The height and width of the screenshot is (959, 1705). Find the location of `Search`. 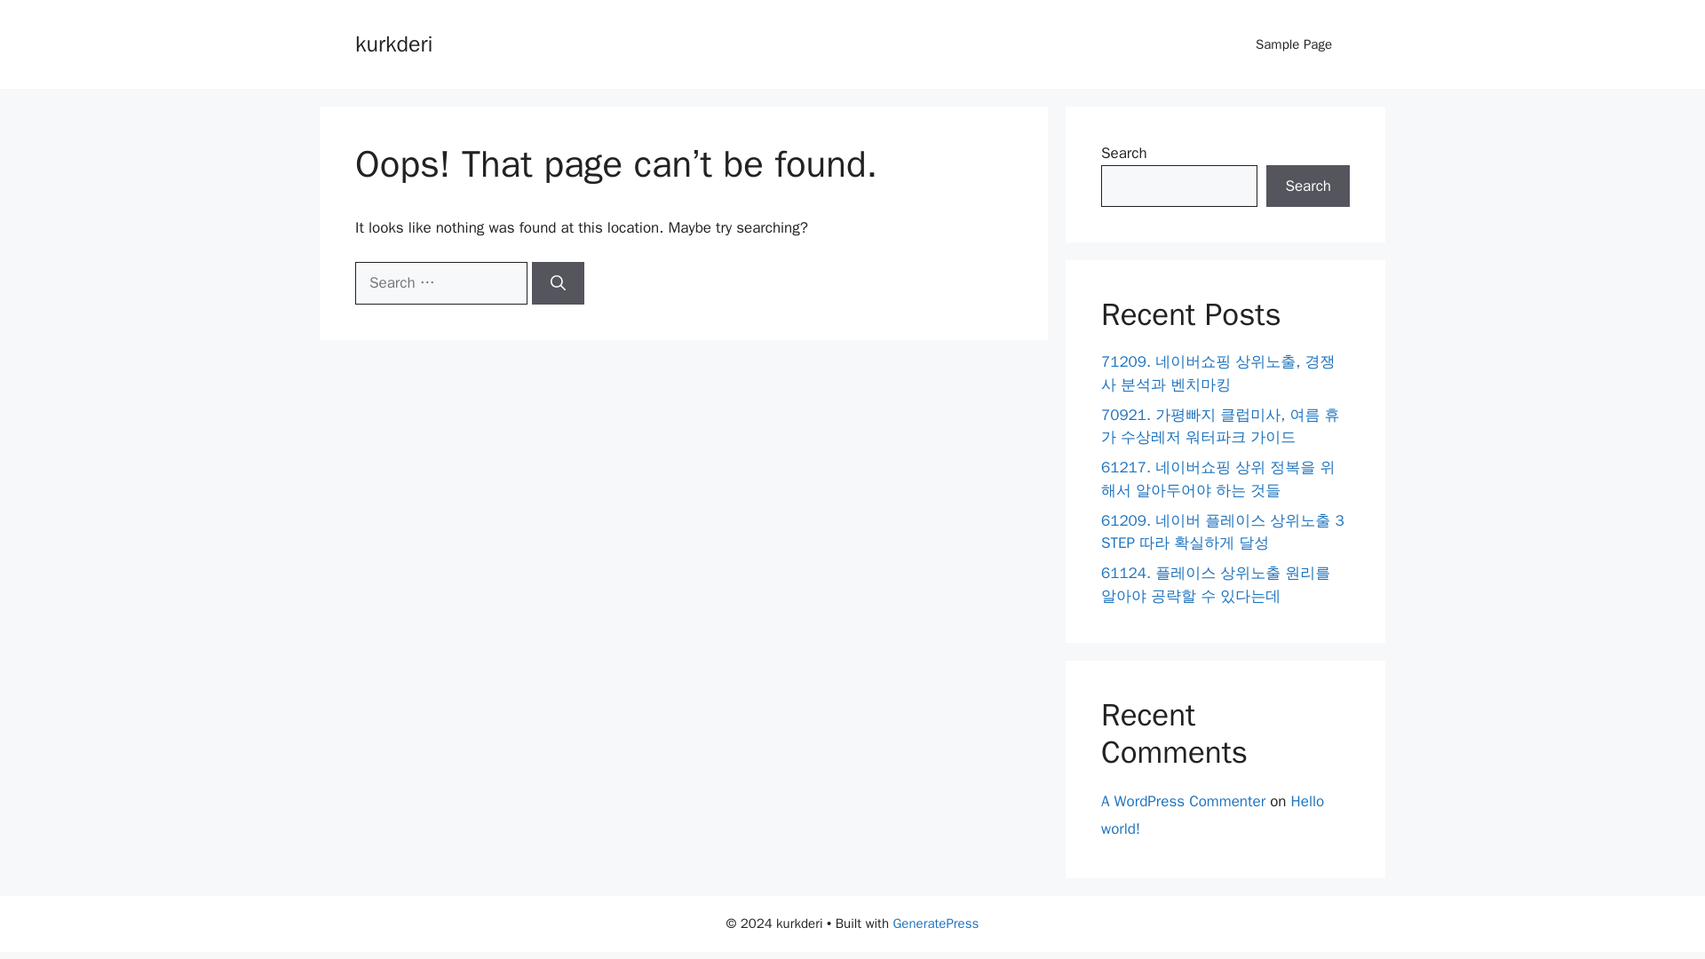

Search is located at coordinates (1308, 186).